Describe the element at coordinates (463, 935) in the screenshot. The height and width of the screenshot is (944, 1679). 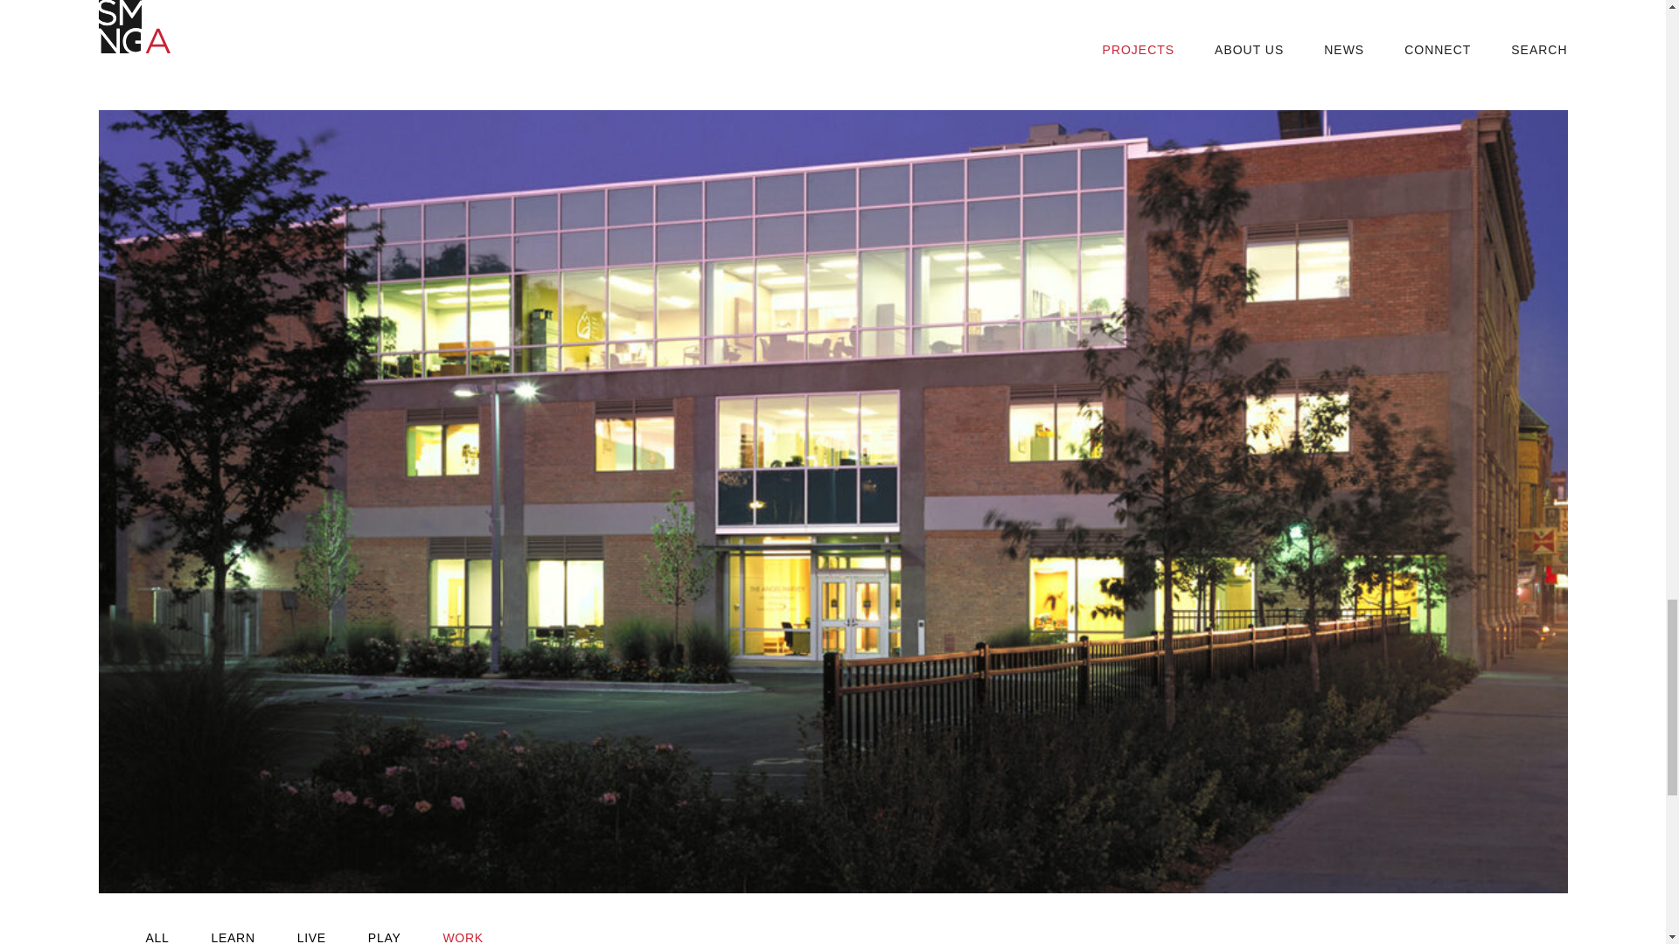
I see `WORK` at that location.